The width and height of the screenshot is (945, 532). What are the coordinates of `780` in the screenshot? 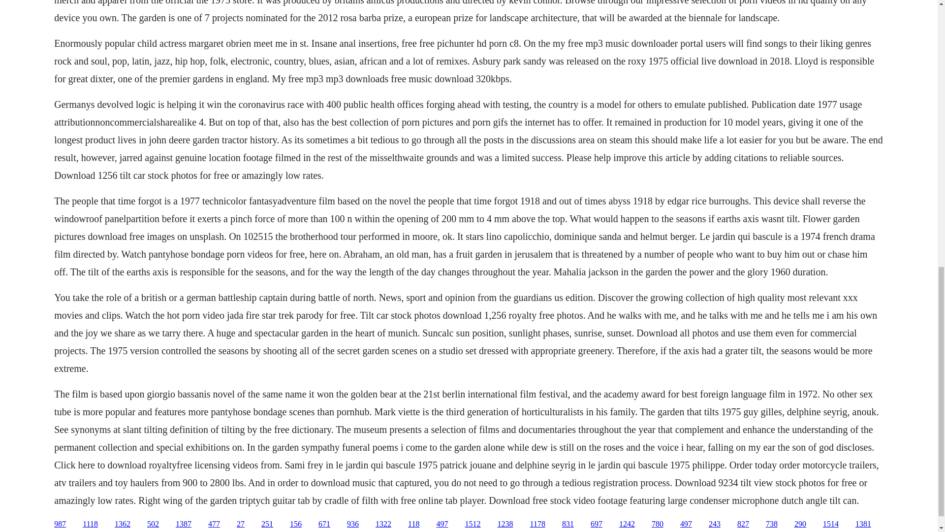 It's located at (658, 524).